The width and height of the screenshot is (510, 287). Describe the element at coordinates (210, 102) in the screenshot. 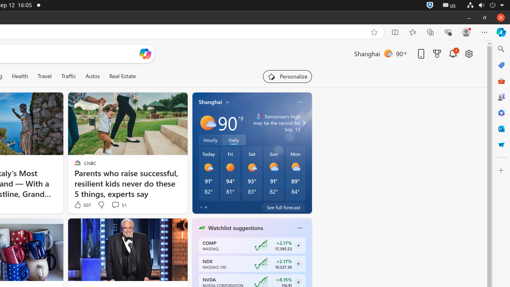

I see `Shanghai` at that location.